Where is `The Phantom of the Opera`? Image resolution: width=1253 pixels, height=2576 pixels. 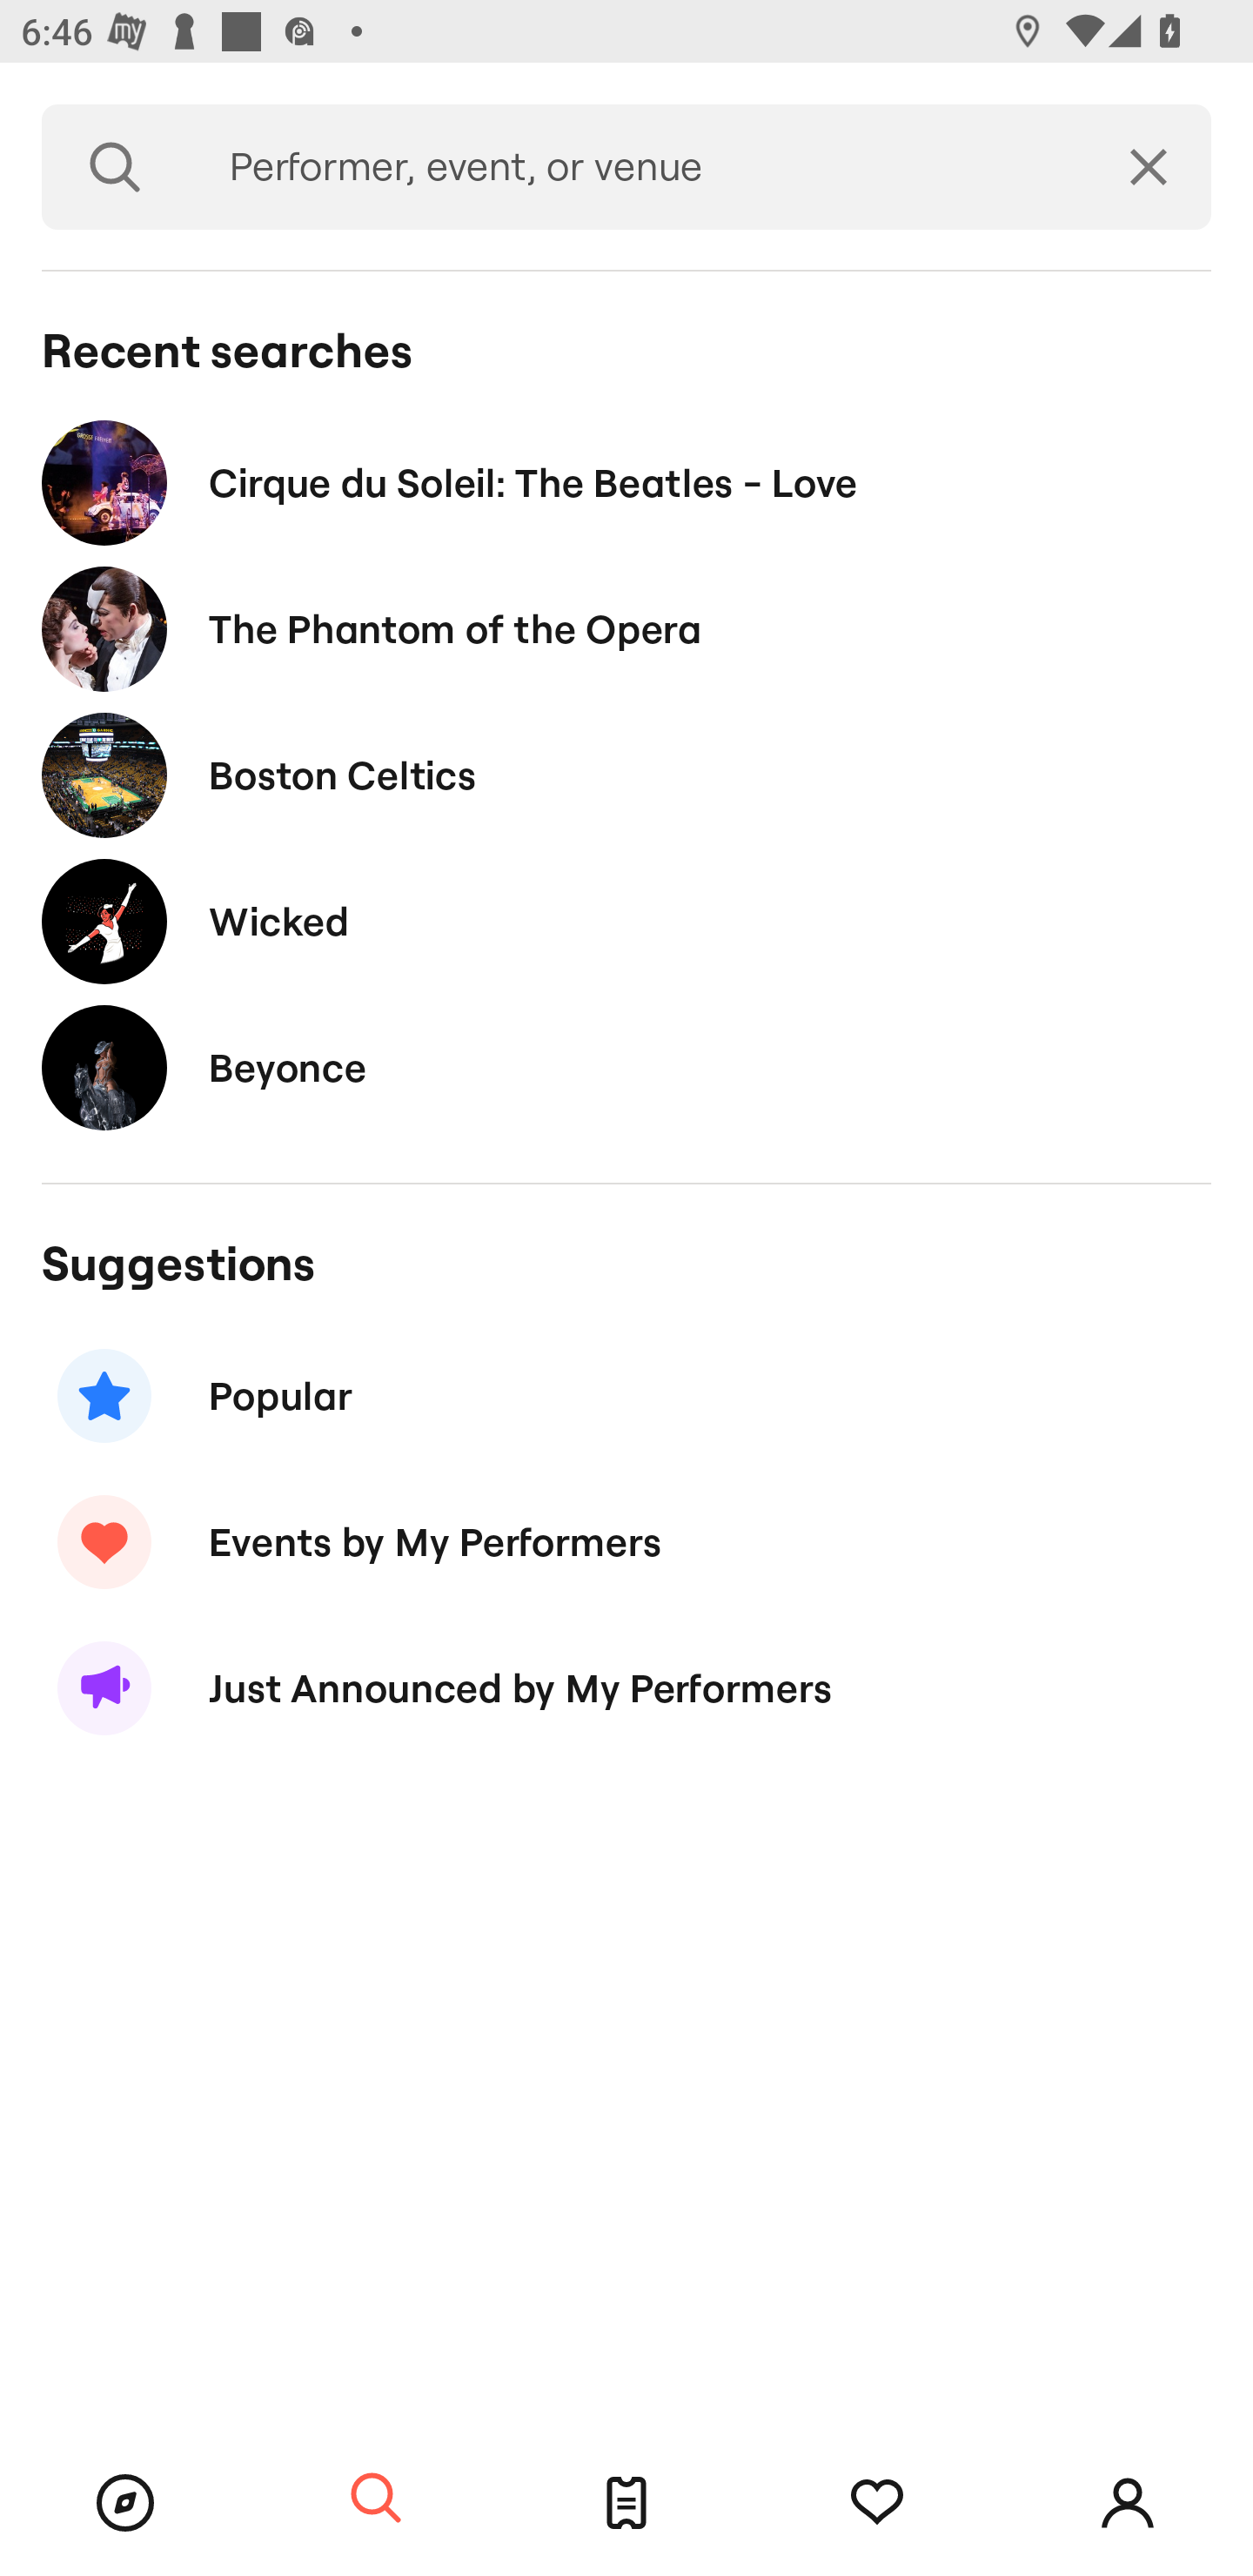 The Phantom of the Opera is located at coordinates (626, 630).